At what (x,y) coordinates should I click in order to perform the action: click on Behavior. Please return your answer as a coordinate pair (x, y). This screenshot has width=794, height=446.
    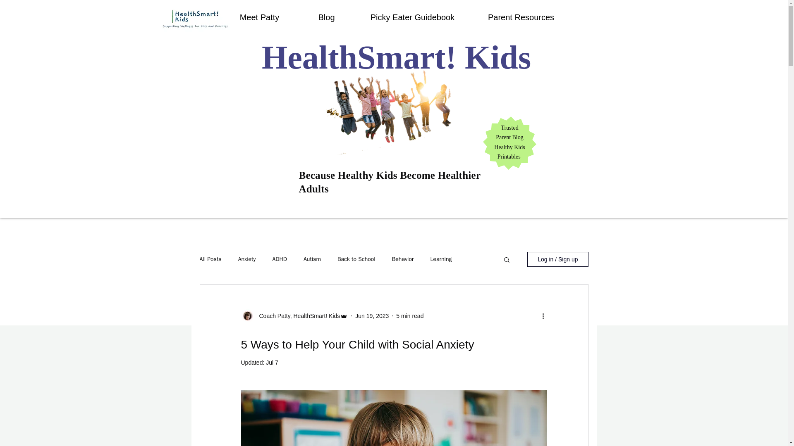
    Looking at the image, I should click on (403, 259).